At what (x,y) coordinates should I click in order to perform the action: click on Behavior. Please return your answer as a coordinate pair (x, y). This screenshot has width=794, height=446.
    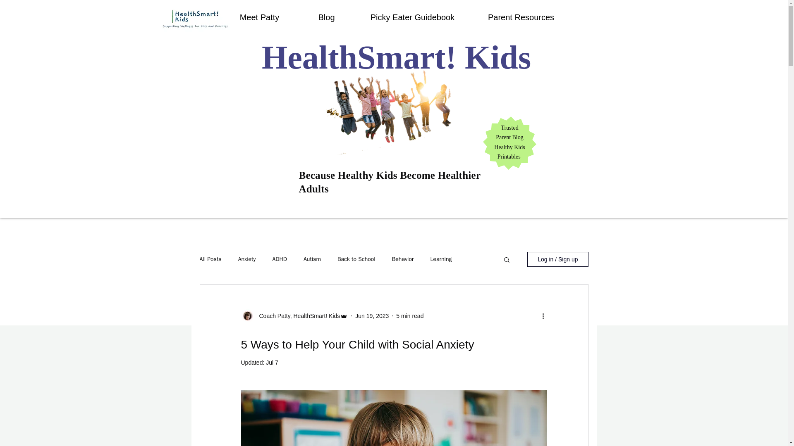
    Looking at the image, I should click on (403, 259).